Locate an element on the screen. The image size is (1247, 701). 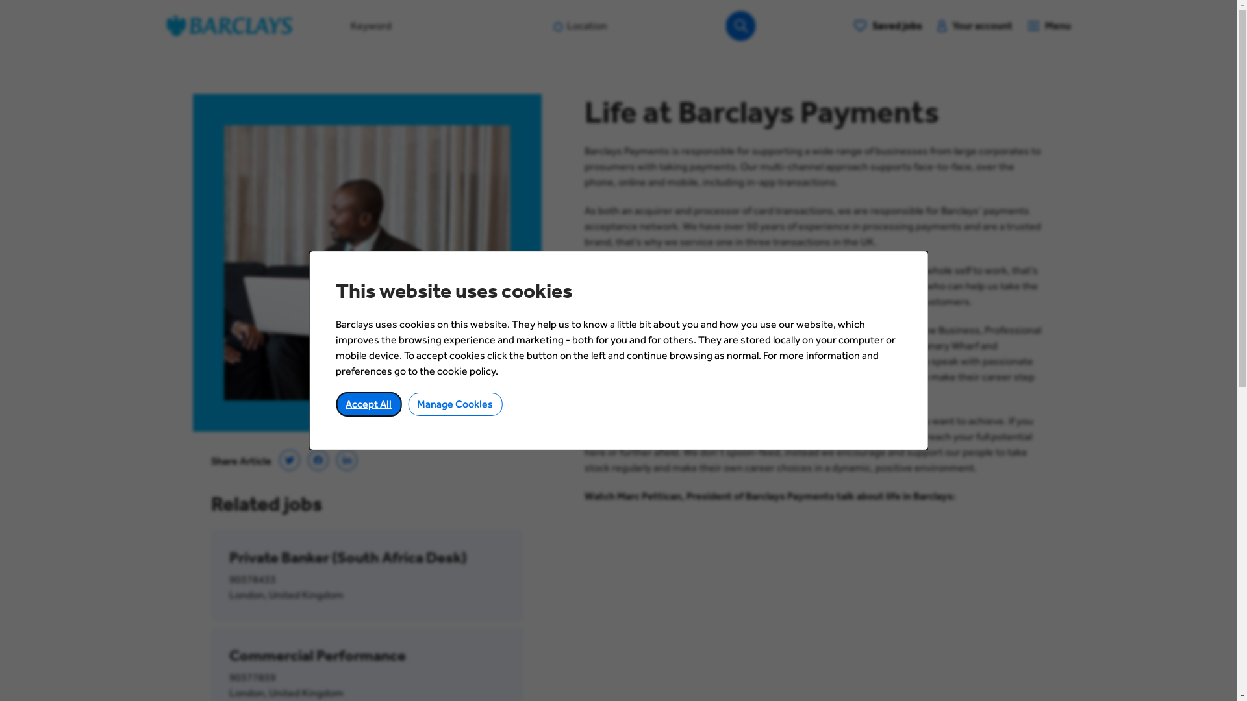
Manage Cookies is located at coordinates (455, 404).